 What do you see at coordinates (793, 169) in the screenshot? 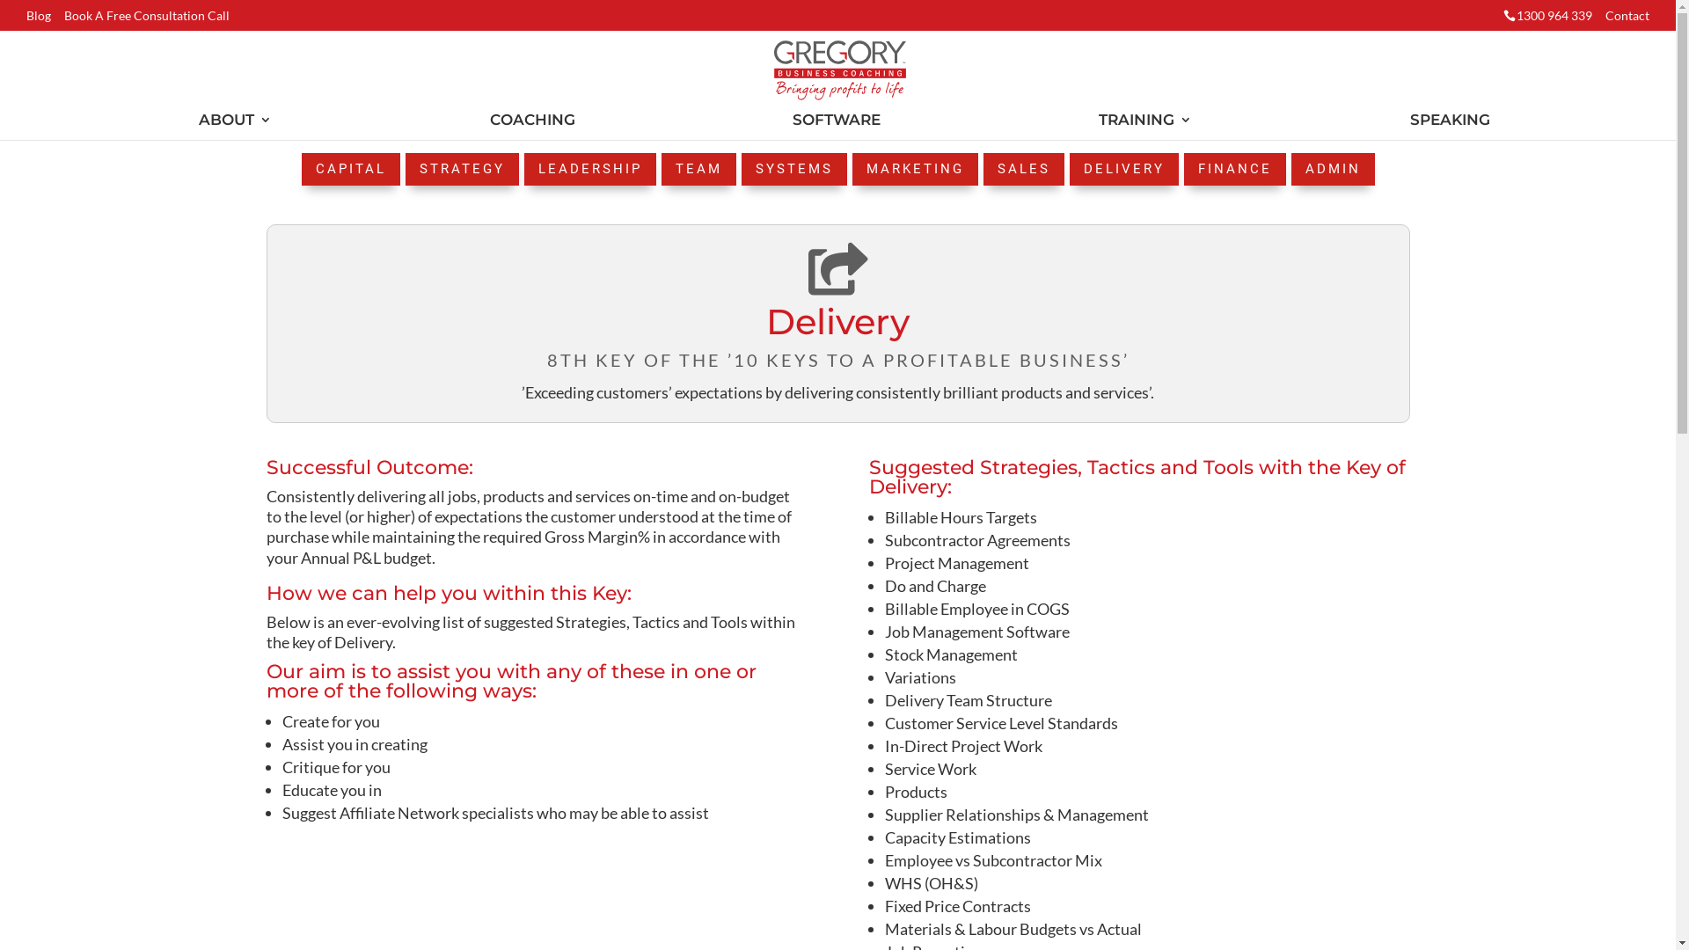
I see `SYSTEMS` at bounding box center [793, 169].